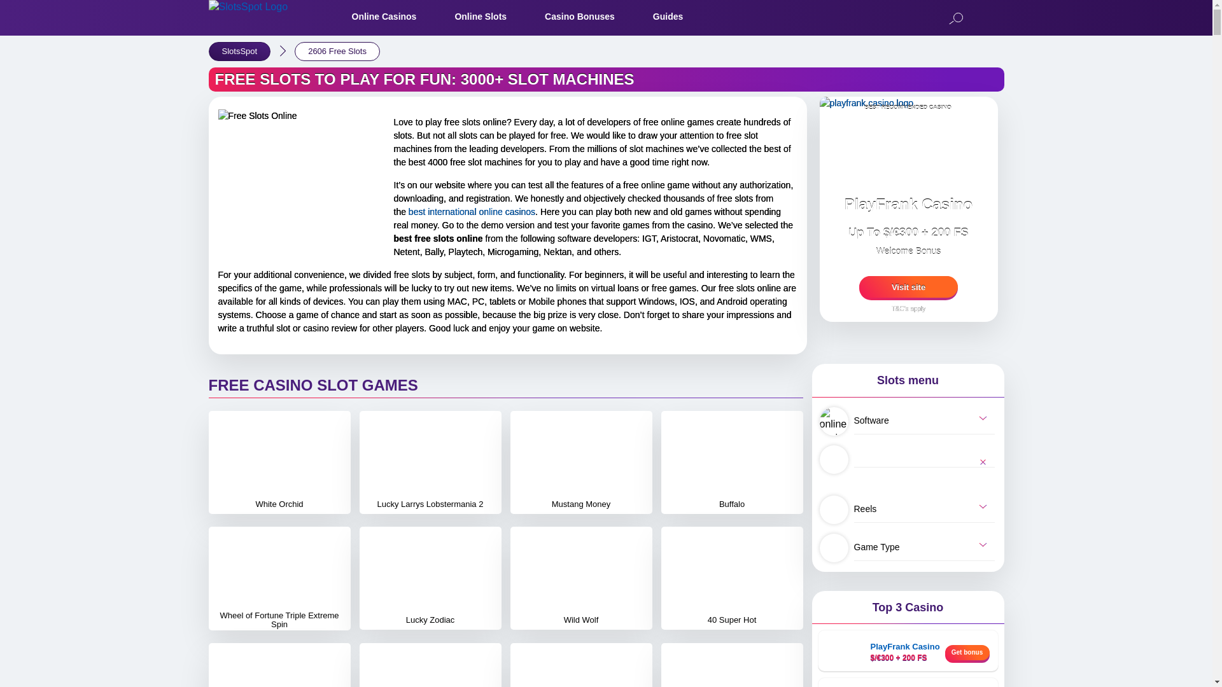 The height and width of the screenshot is (687, 1222). Describe the element at coordinates (580, 665) in the screenshot. I see `play Lovely Lady slot machine` at that location.